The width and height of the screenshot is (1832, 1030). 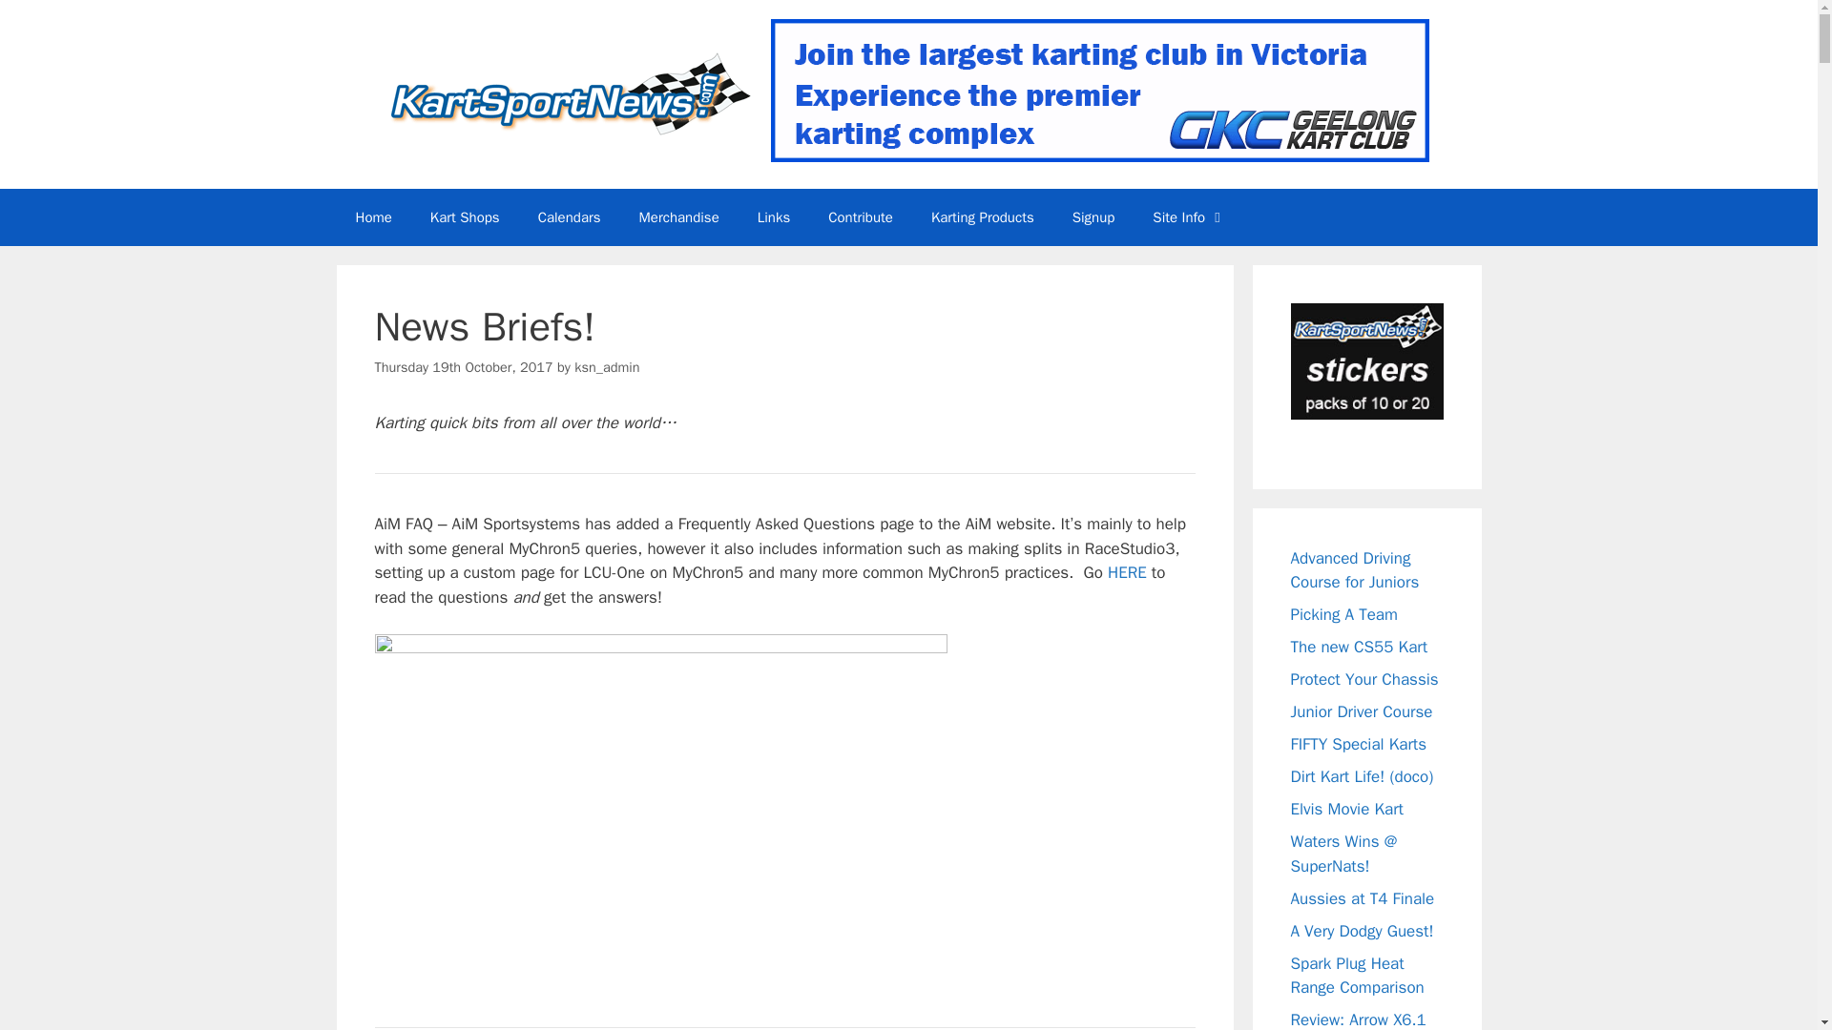 What do you see at coordinates (679, 217) in the screenshot?
I see `Merchandise` at bounding box center [679, 217].